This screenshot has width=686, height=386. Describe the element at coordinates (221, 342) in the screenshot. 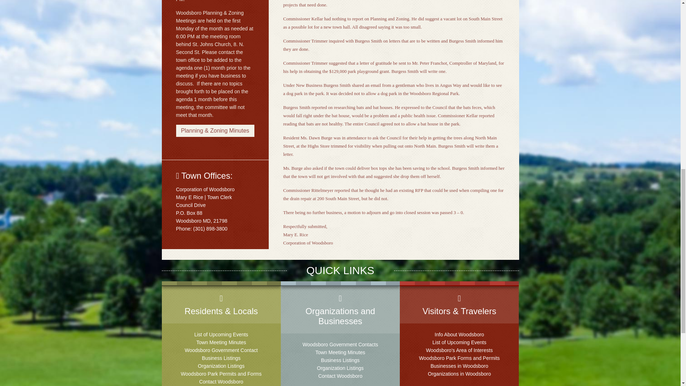

I see `Town Meeting Minutes` at that location.